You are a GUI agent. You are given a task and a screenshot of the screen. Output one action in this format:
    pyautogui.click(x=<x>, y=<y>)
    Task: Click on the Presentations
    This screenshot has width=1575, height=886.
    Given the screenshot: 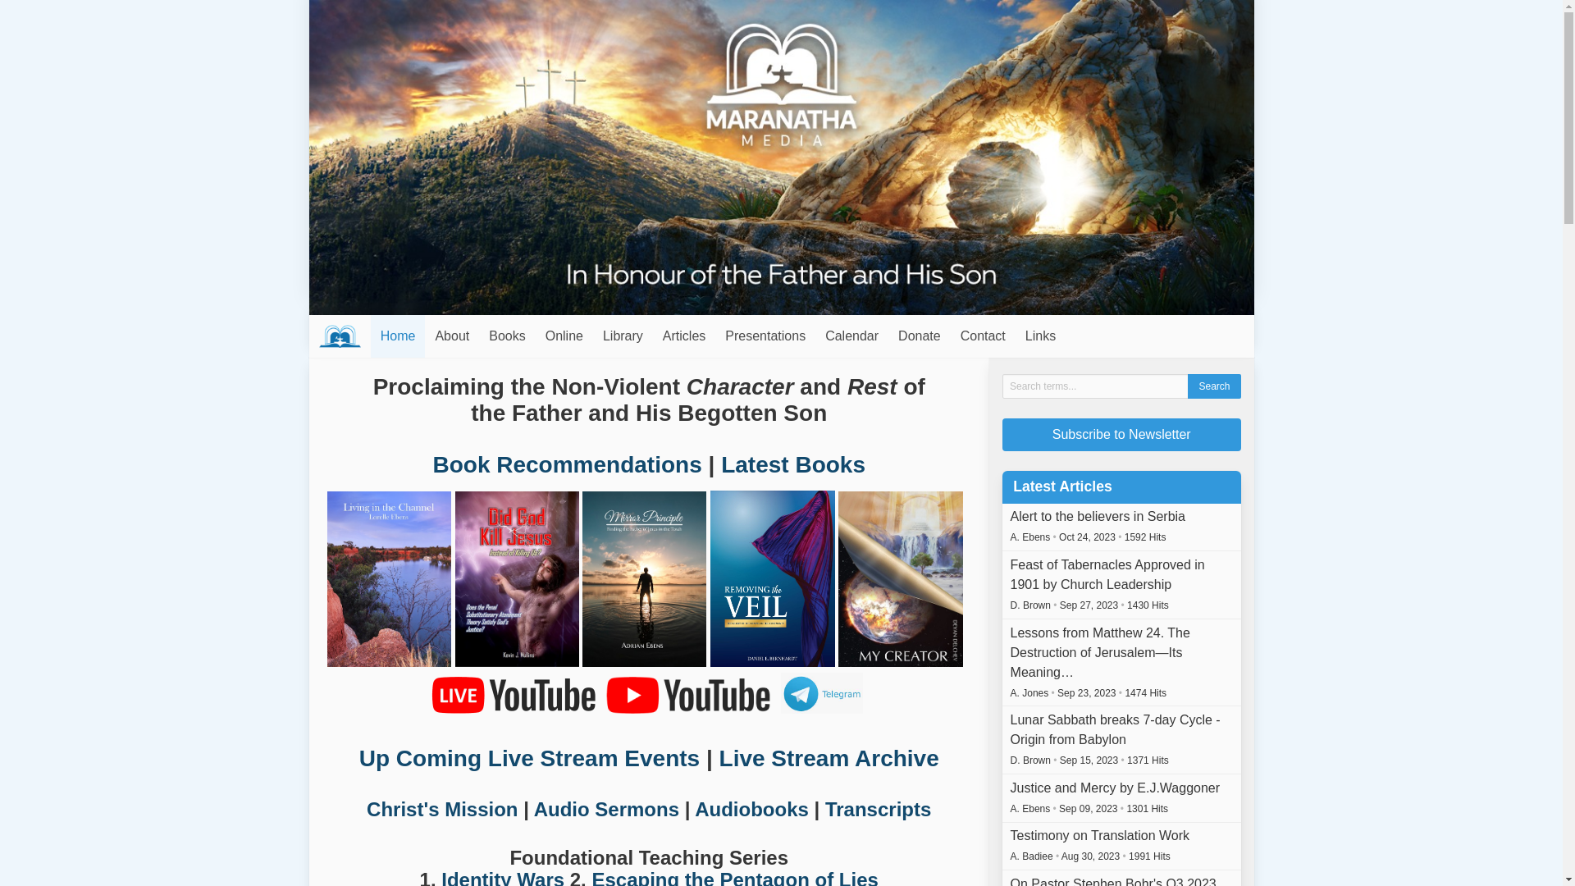 What is the action you would take?
    pyautogui.click(x=765, y=336)
    